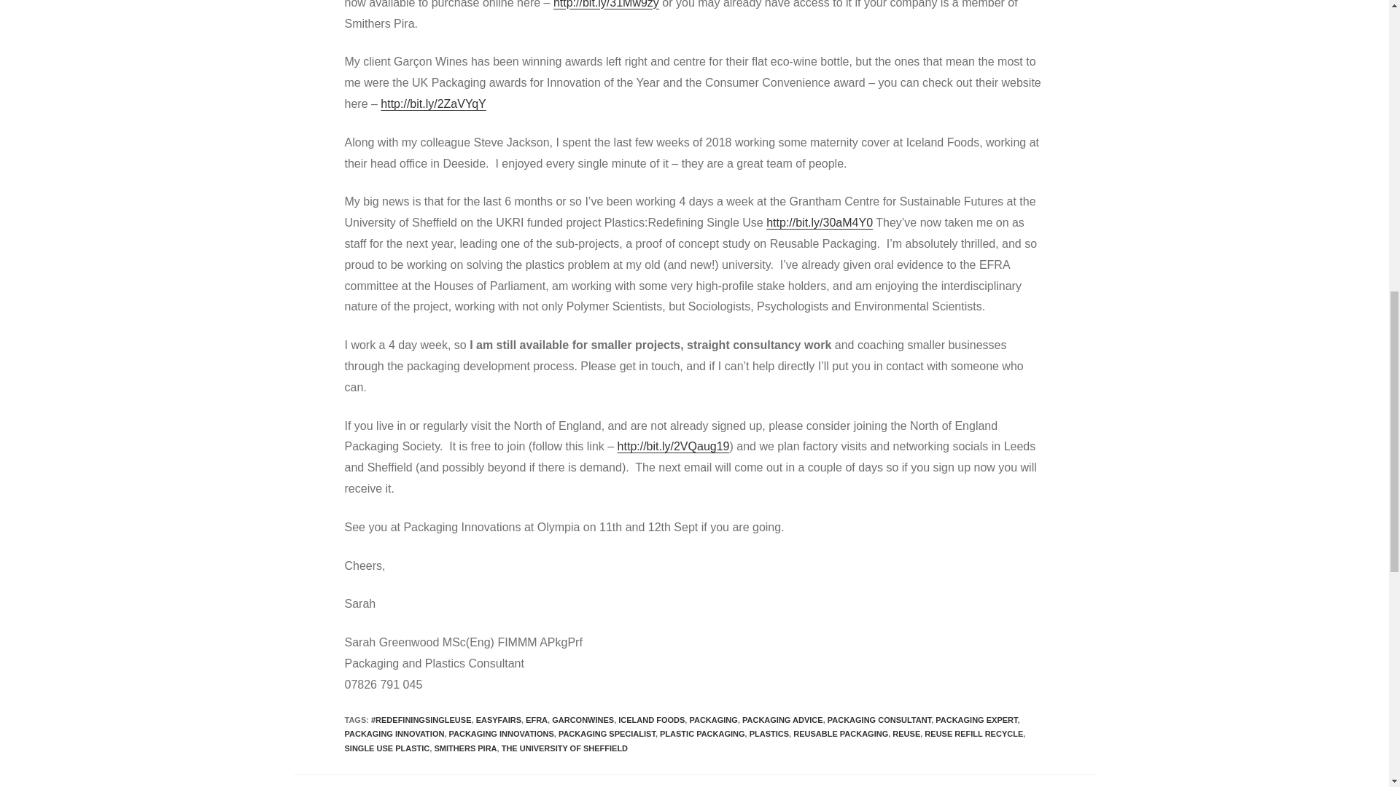 The image size is (1400, 787). Describe the element at coordinates (769, 734) in the screenshot. I see `PLASTICS` at that location.